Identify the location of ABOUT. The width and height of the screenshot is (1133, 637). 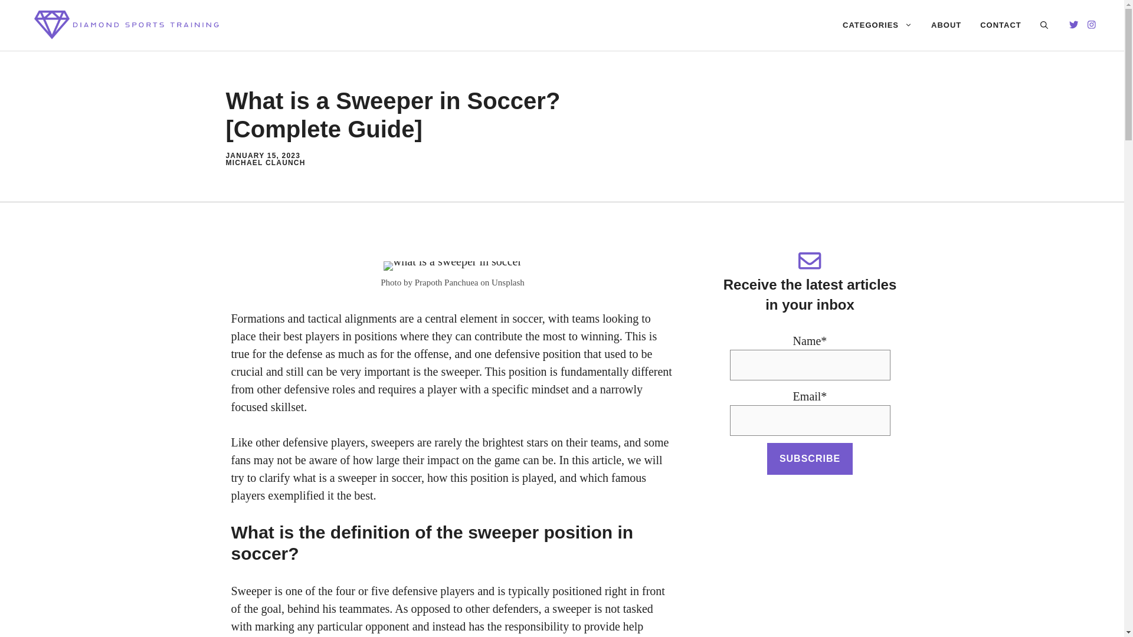
(947, 25).